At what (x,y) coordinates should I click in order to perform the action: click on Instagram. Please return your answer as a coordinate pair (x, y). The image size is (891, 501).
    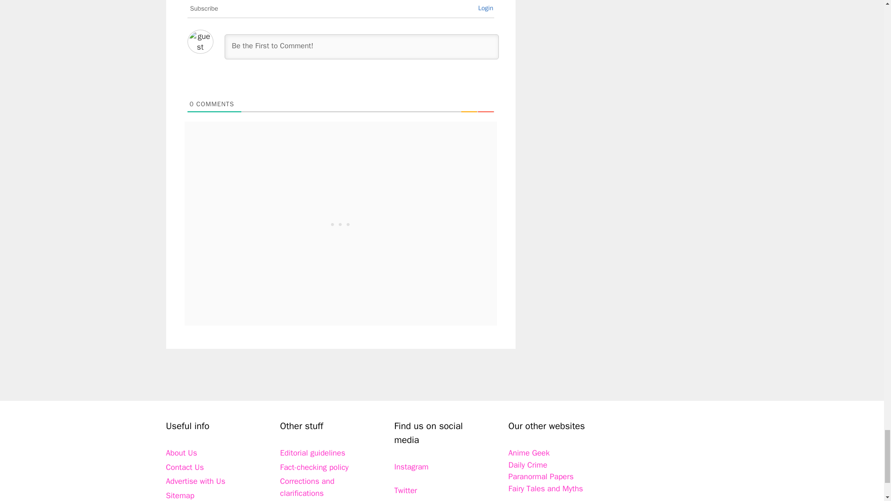
    Looking at the image, I should click on (411, 467).